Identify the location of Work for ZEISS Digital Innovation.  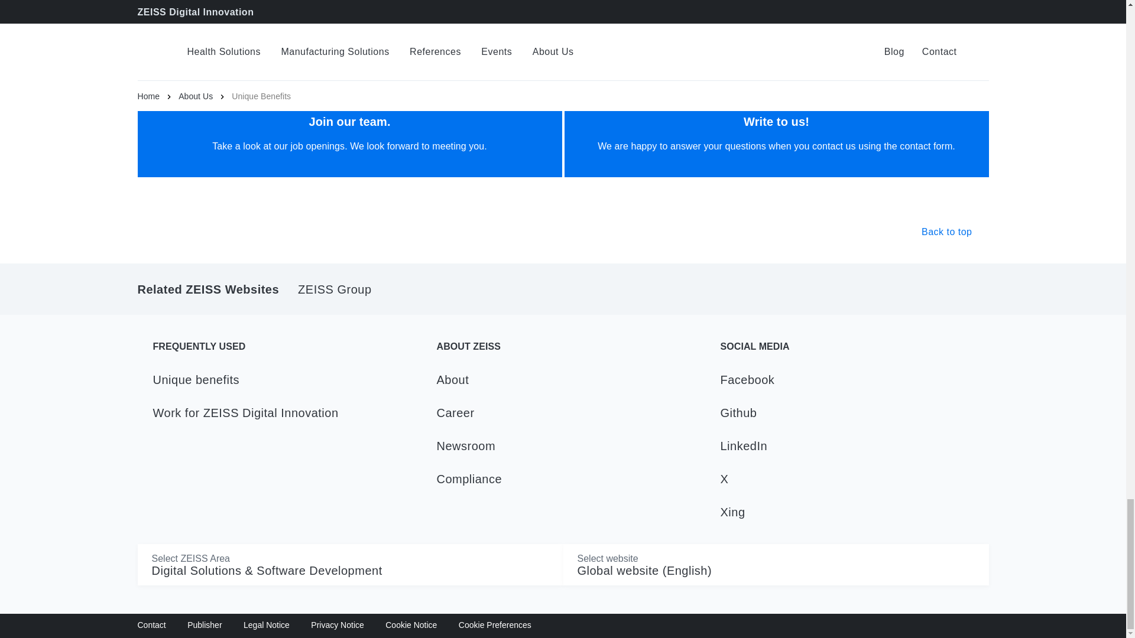
(286, 412).